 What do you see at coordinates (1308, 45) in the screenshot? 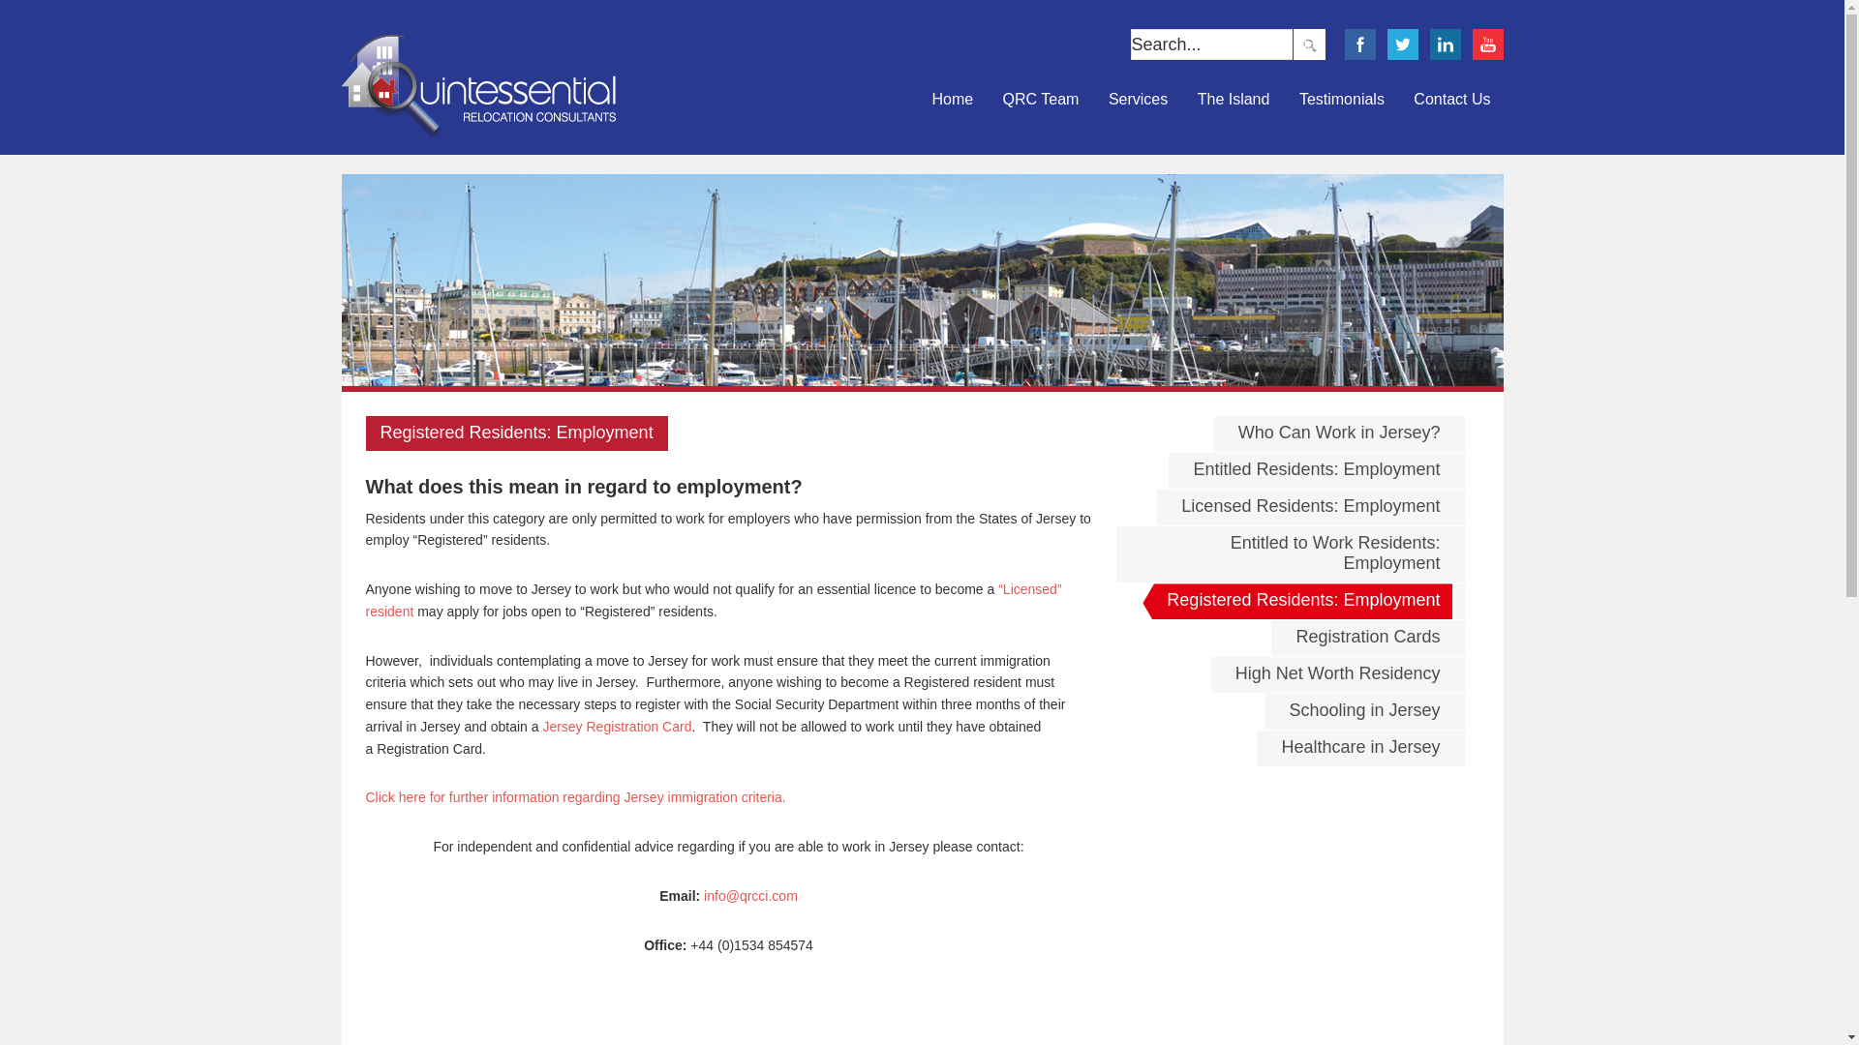
I see `Search` at bounding box center [1308, 45].